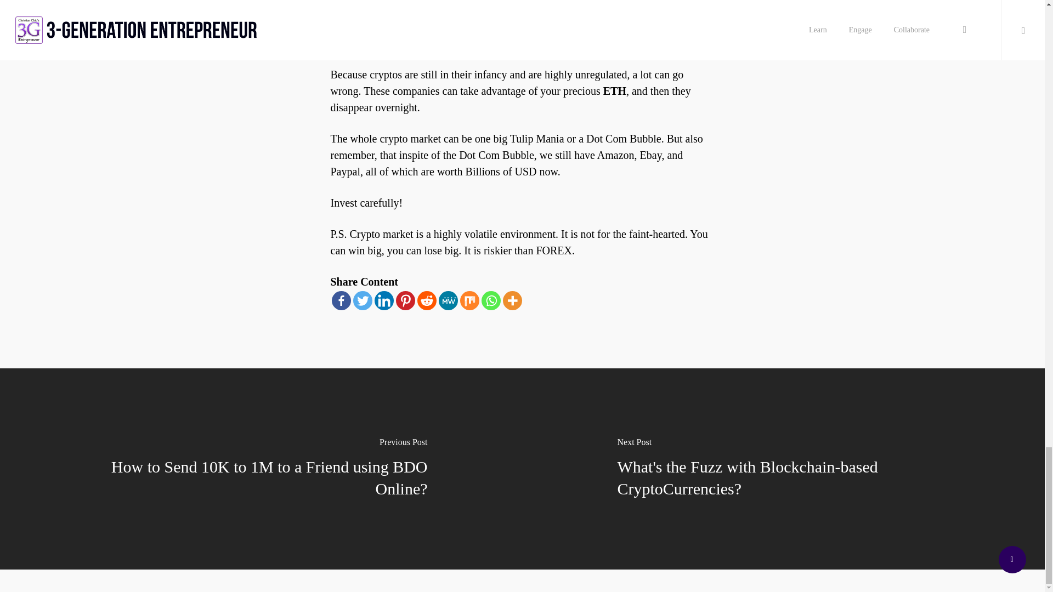 This screenshot has width=1053, height=592. I want to click on More, so click(511, 300).